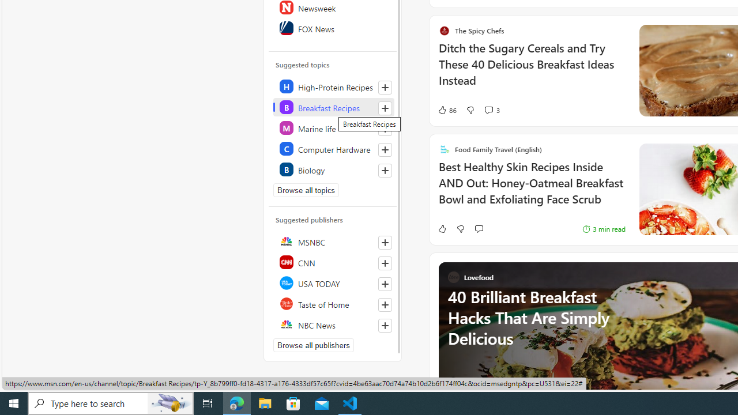 The width and height of the screenshot is (738, 415). Describe the element at coordinates (447, 110) in the screenshot. I see `86 Like` at that location.